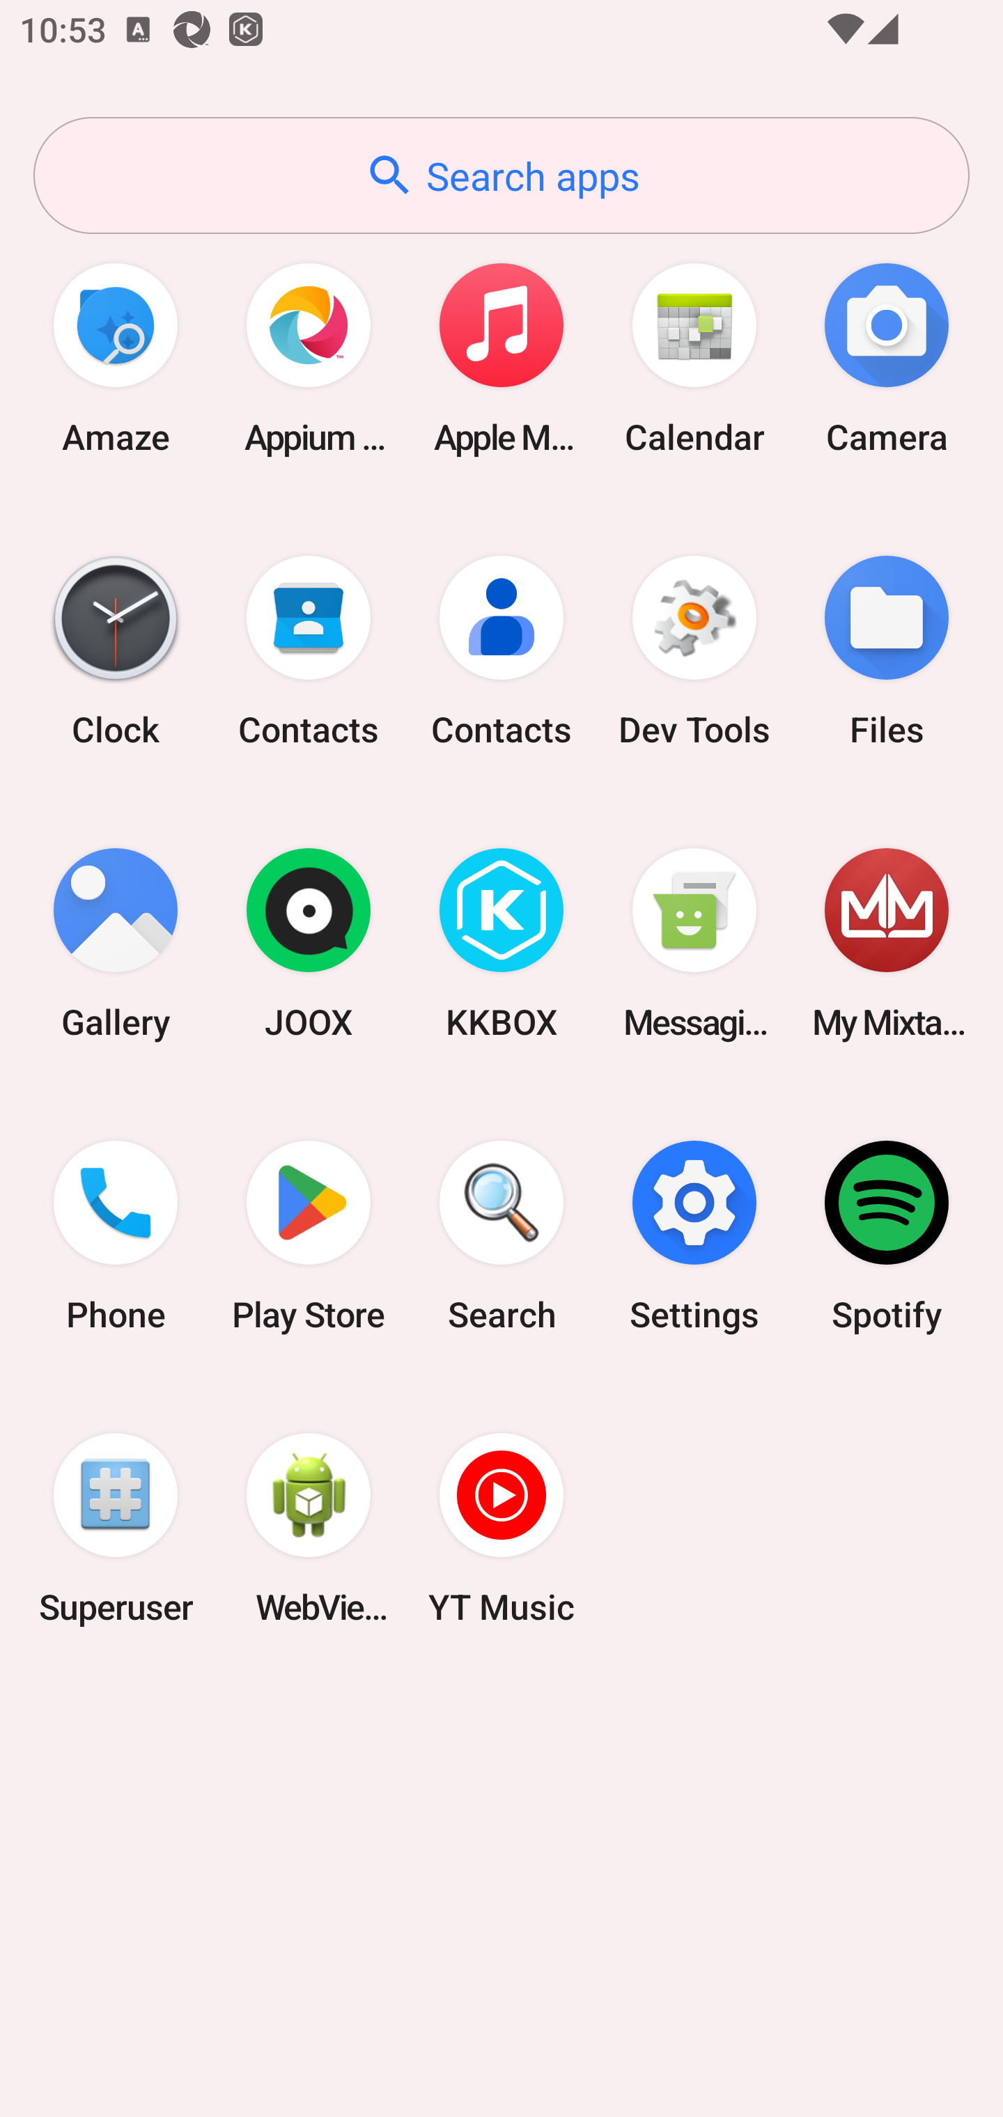 Image resolution: width=1003 pixels, height=2117 pixels. I want to click on Clock, so click(116, 650).